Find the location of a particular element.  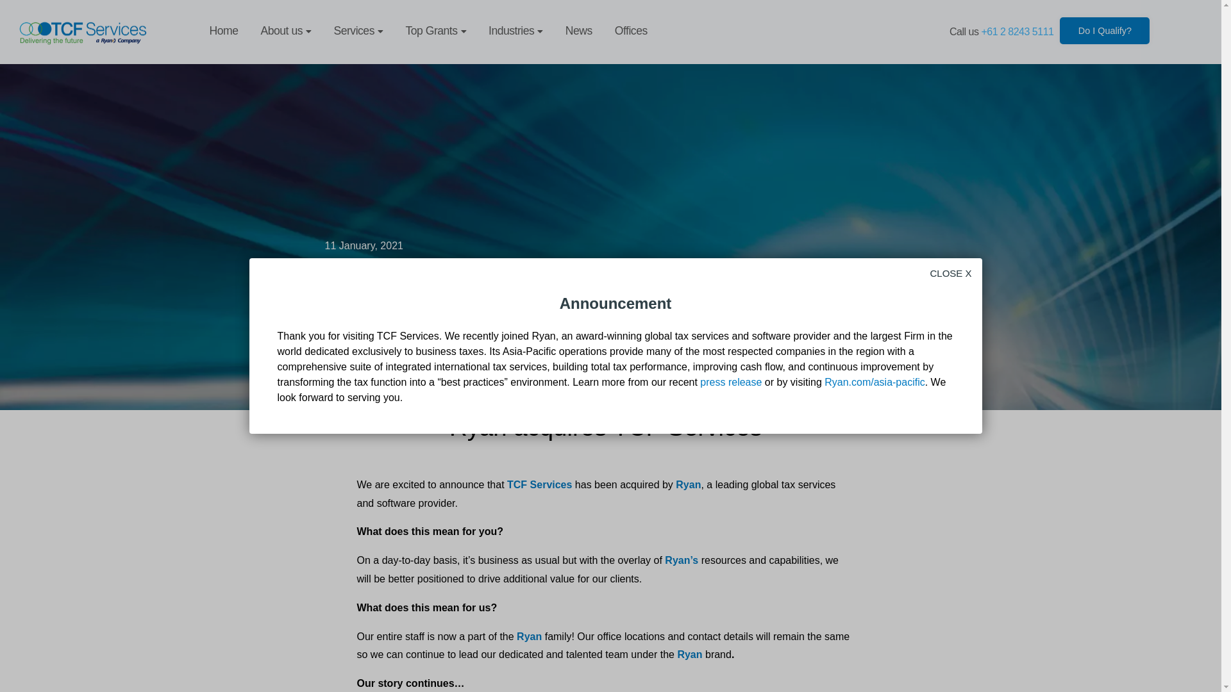

Ryan.com/asia-pacific is located at coordinates (875, 382).